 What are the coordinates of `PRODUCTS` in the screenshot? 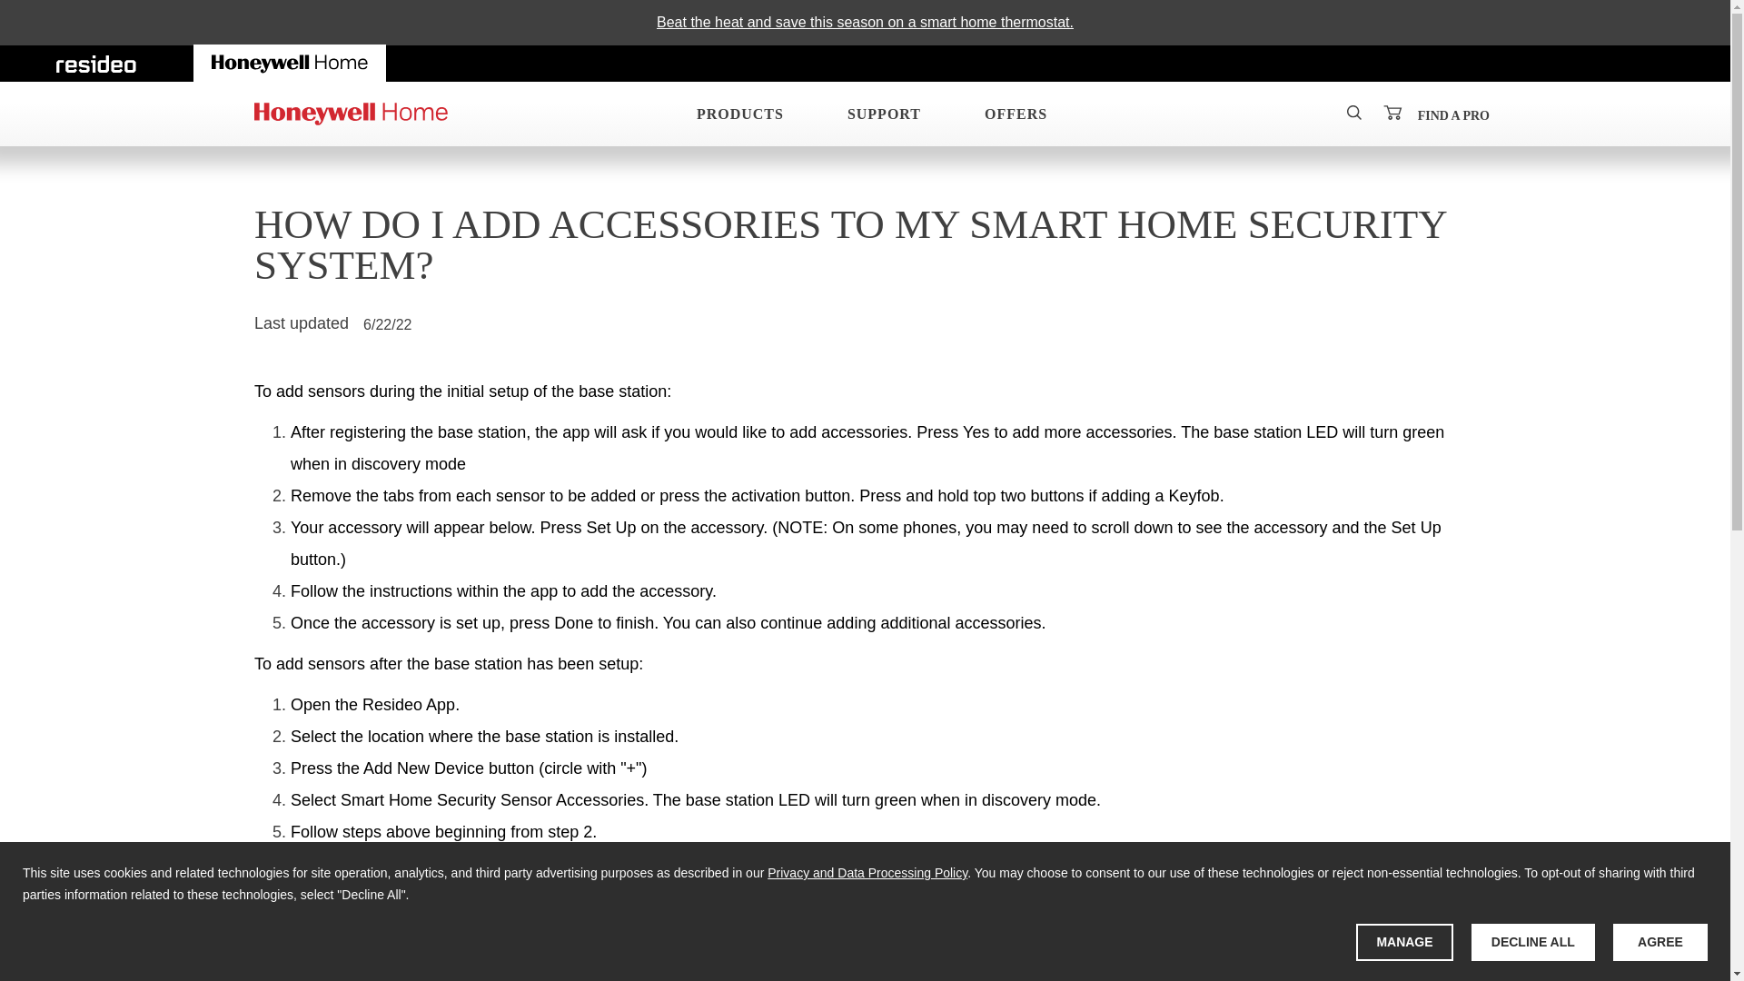 It's located at (733, 114).